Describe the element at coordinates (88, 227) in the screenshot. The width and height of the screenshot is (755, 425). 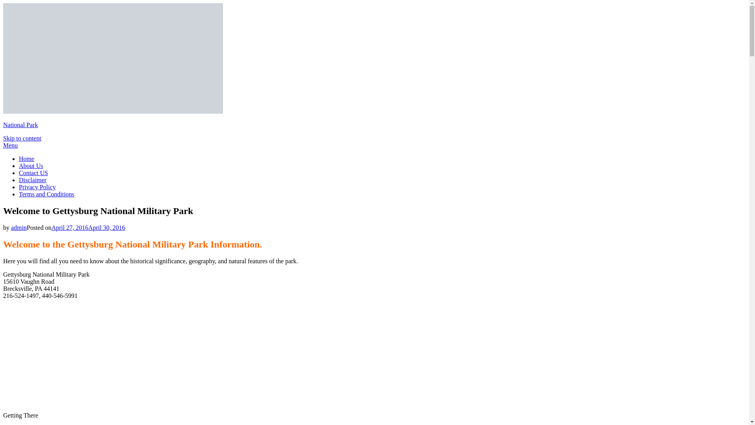
I see `April 27, 2016April 30, 2016` at that location.